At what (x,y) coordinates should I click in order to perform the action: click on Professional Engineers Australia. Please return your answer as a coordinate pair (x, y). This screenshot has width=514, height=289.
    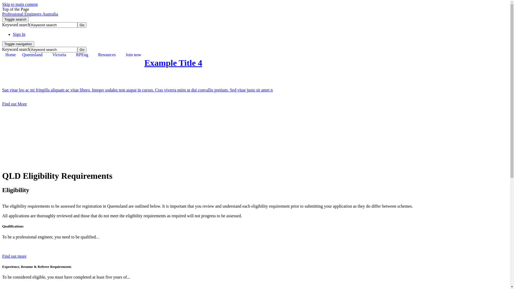
    Looking at the image, I should click on (30, 14).